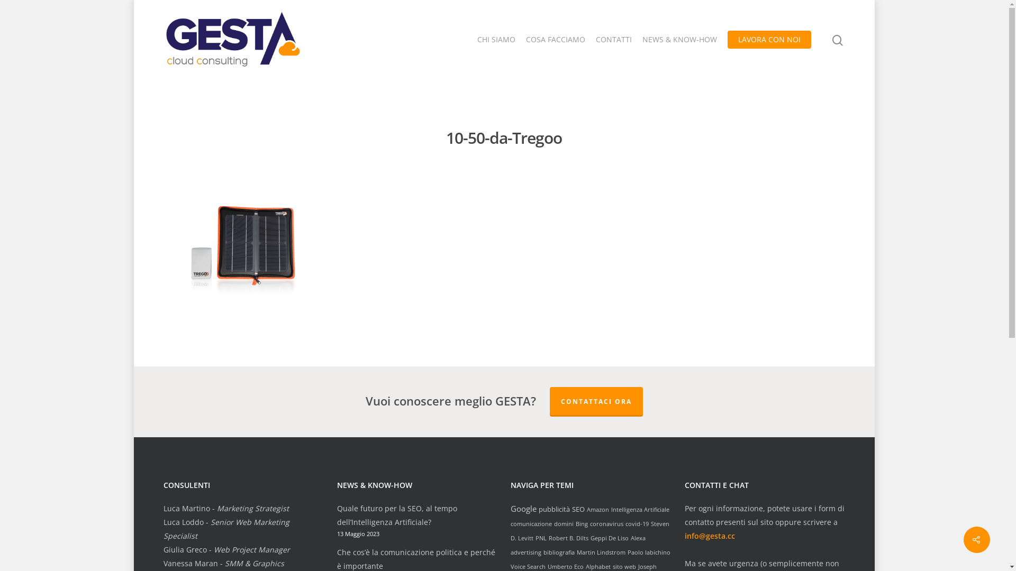 The height and width of the screenshot is (571, 1016). I want to click on Amazon, so click(598, 510).